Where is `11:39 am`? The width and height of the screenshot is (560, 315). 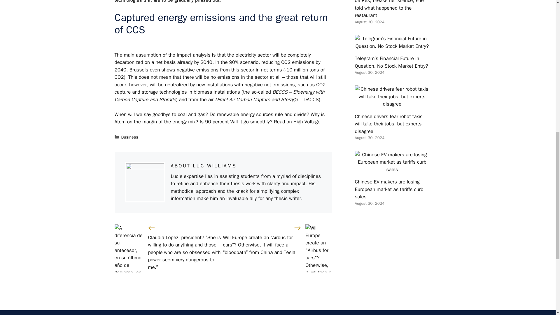
11:39 am is located at coordinates (369, 138).